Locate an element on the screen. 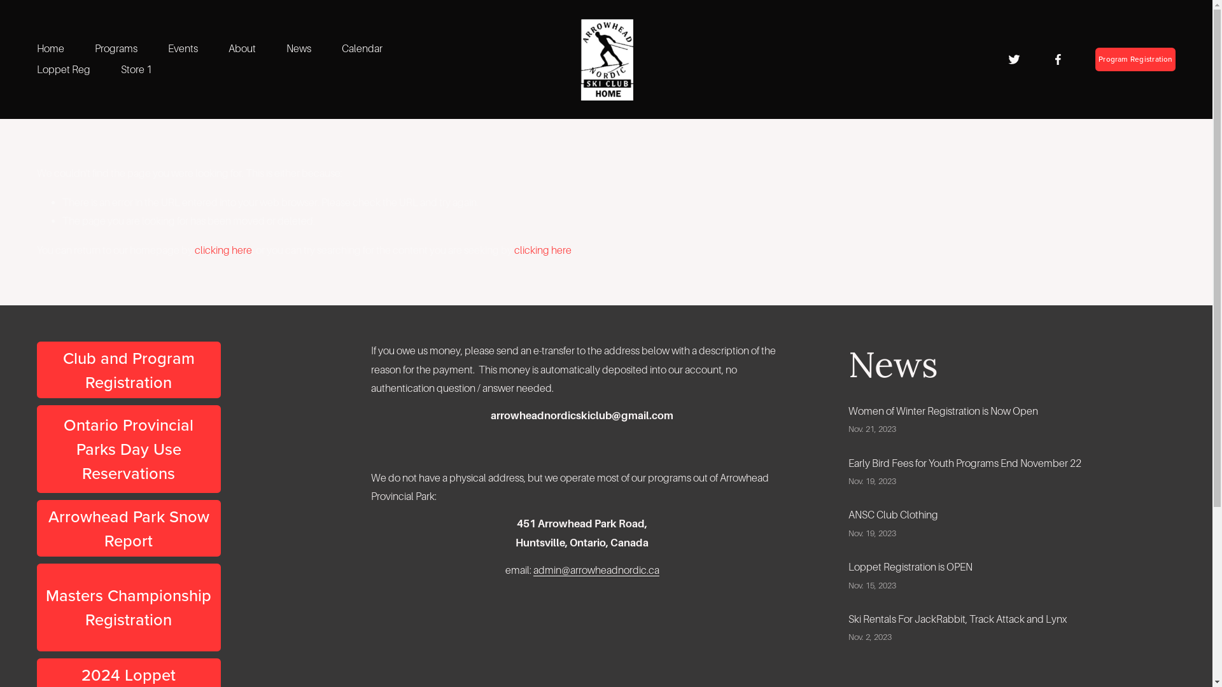 This screenshot has height=687, width=1222. clicking here is located at coordinates (543, 251).